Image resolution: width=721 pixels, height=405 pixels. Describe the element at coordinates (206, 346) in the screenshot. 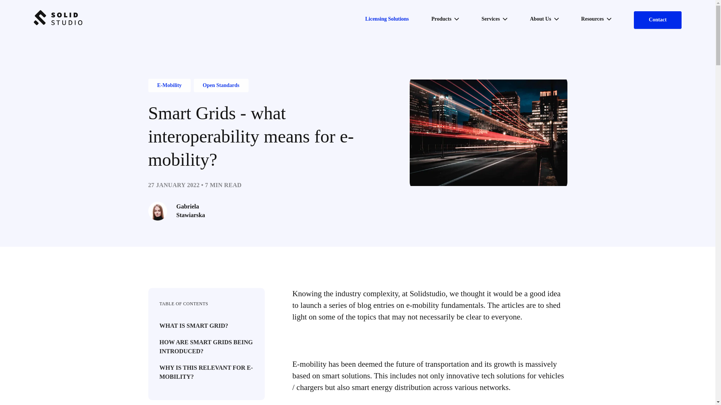

I see `HOW ARE SMART GRIDS BEING INTRODUCED?` at that location.